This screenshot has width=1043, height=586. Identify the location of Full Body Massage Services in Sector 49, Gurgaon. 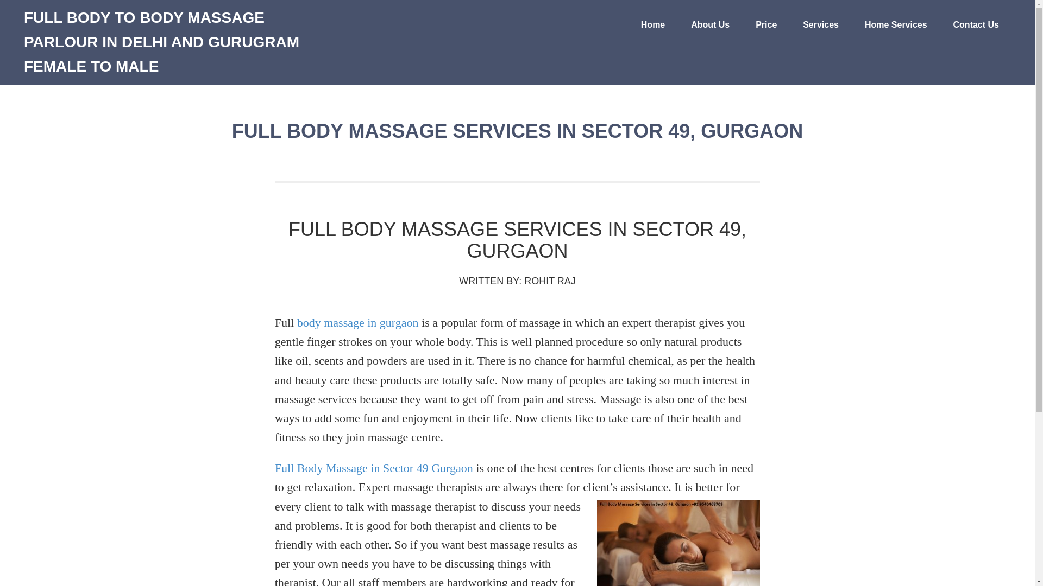
(517, 240).